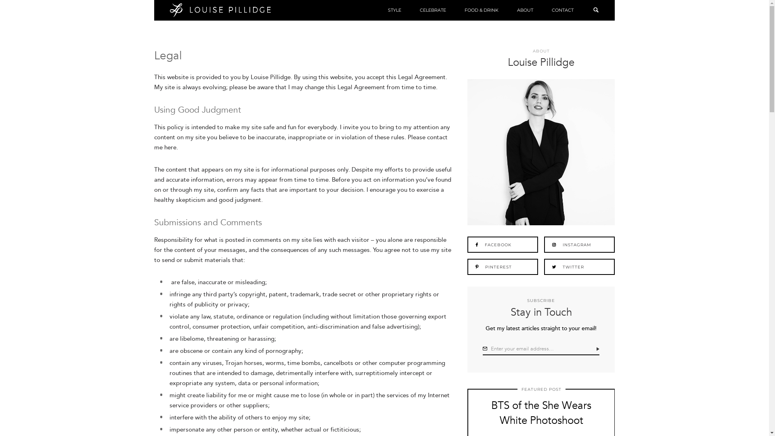  I want to click on CELEBRATE, so click(433, 10).